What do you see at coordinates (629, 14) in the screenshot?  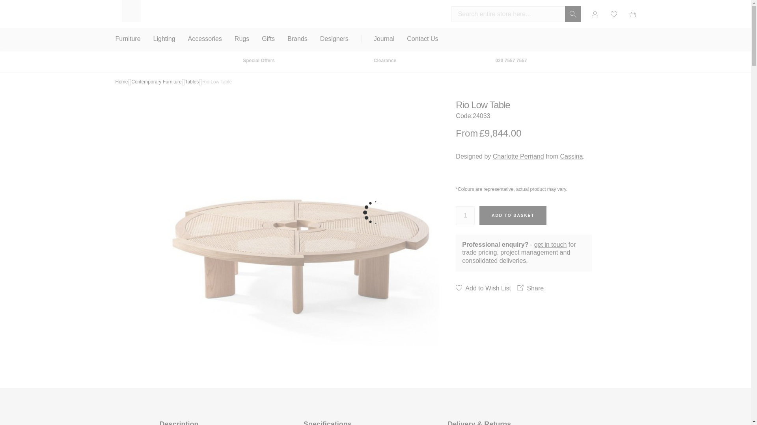 I see `My Cart` at bounding box center [629, 14].